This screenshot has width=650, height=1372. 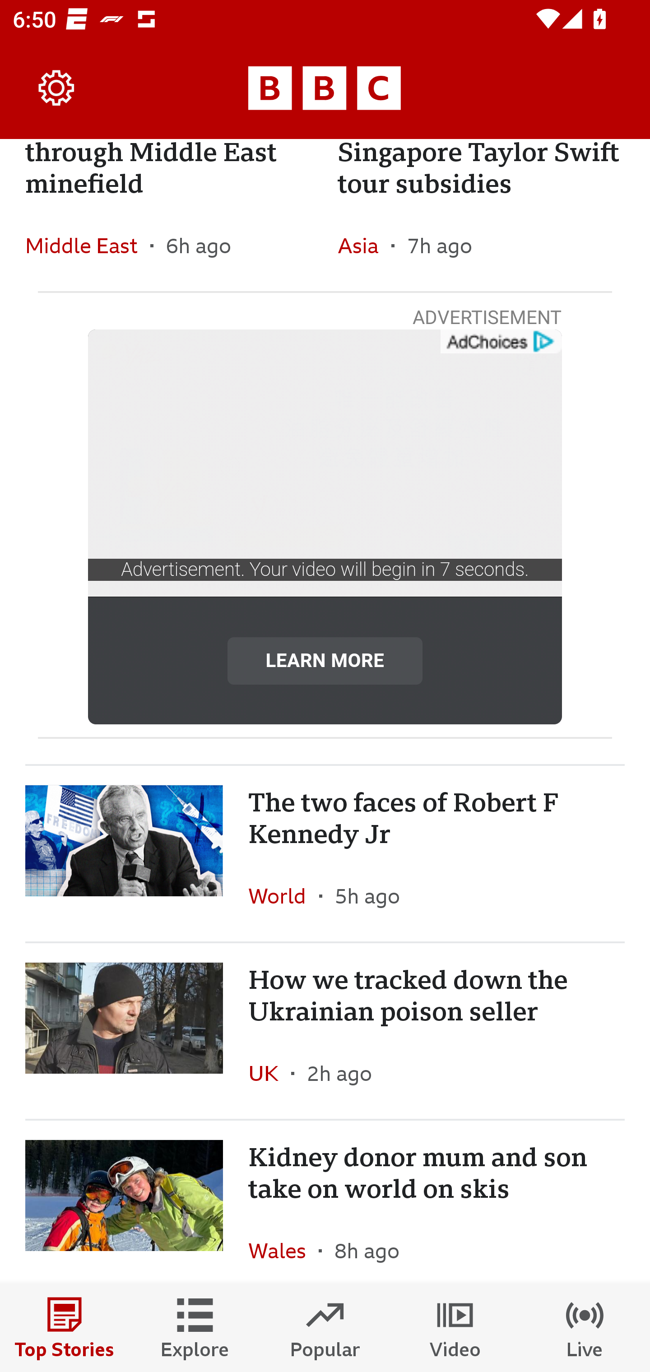 What do you see at coordinates (500, 342) in the screenshot?
I see `get?name=admarker-full-tl` at bounding box center [500, 342].